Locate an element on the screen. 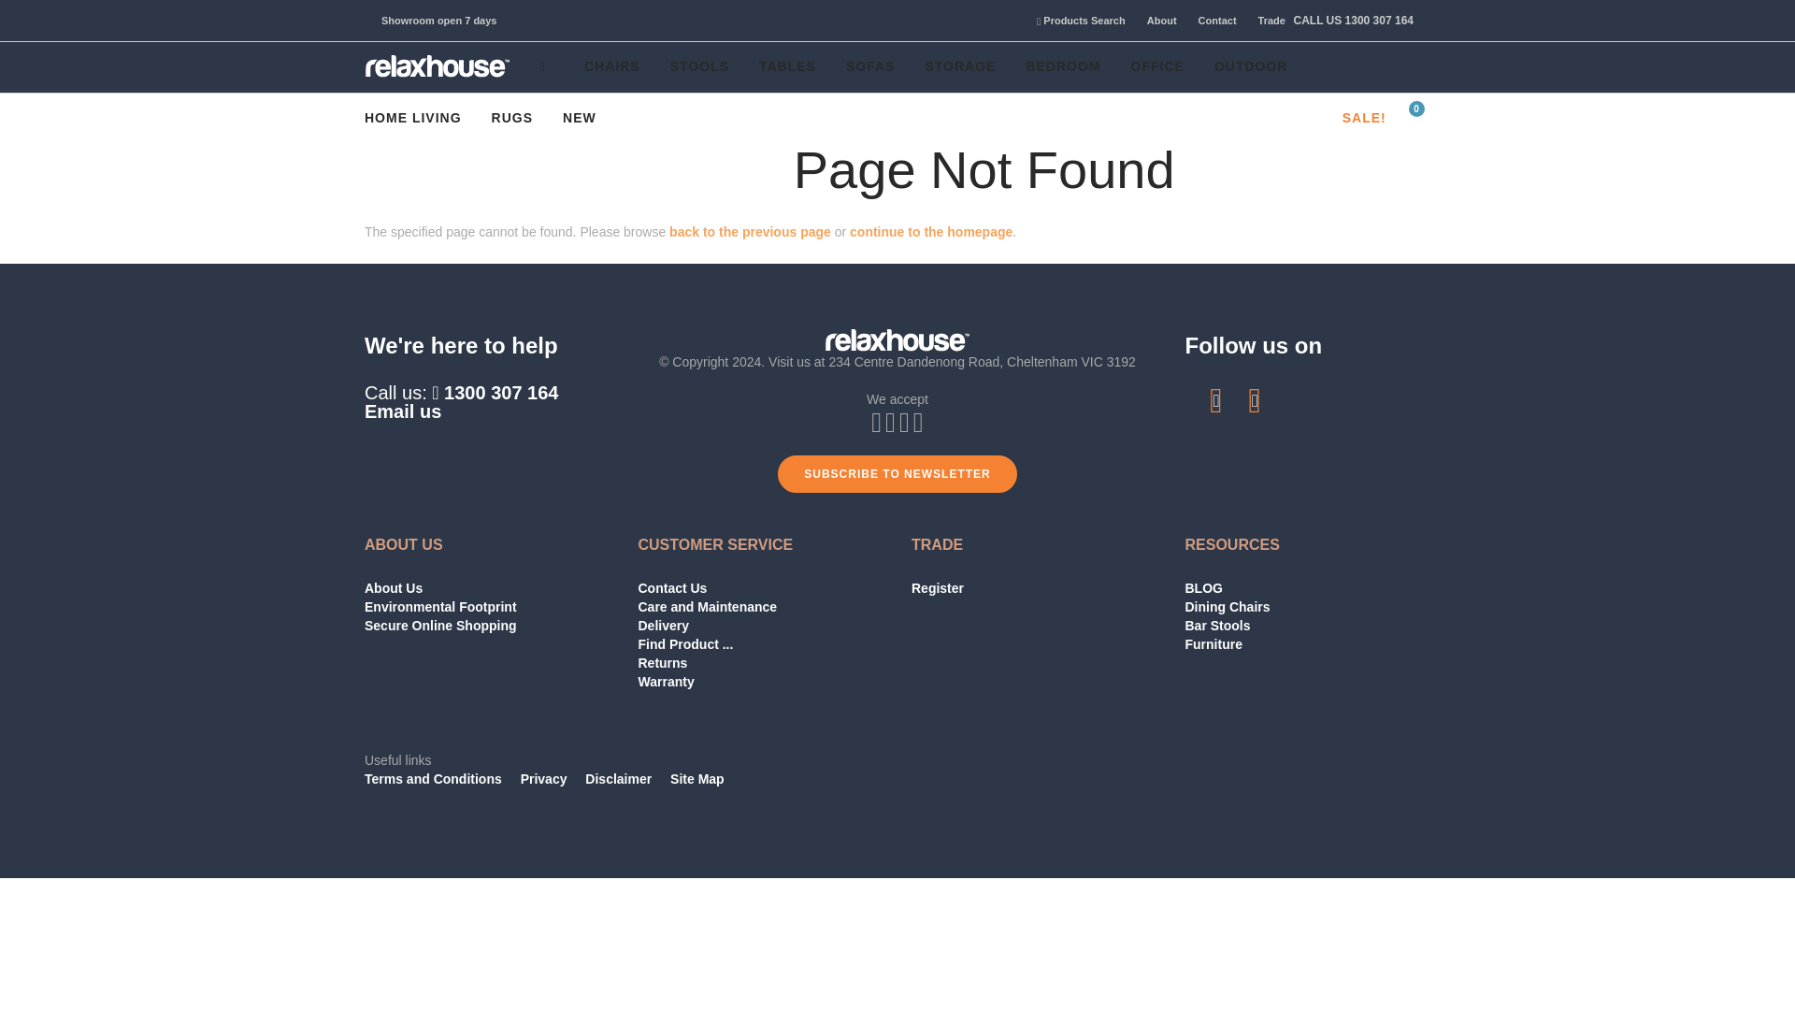 Image resolution: width=1795 pixels, height=1010 pixels. SOFAS is located at coordinates (869, 67).